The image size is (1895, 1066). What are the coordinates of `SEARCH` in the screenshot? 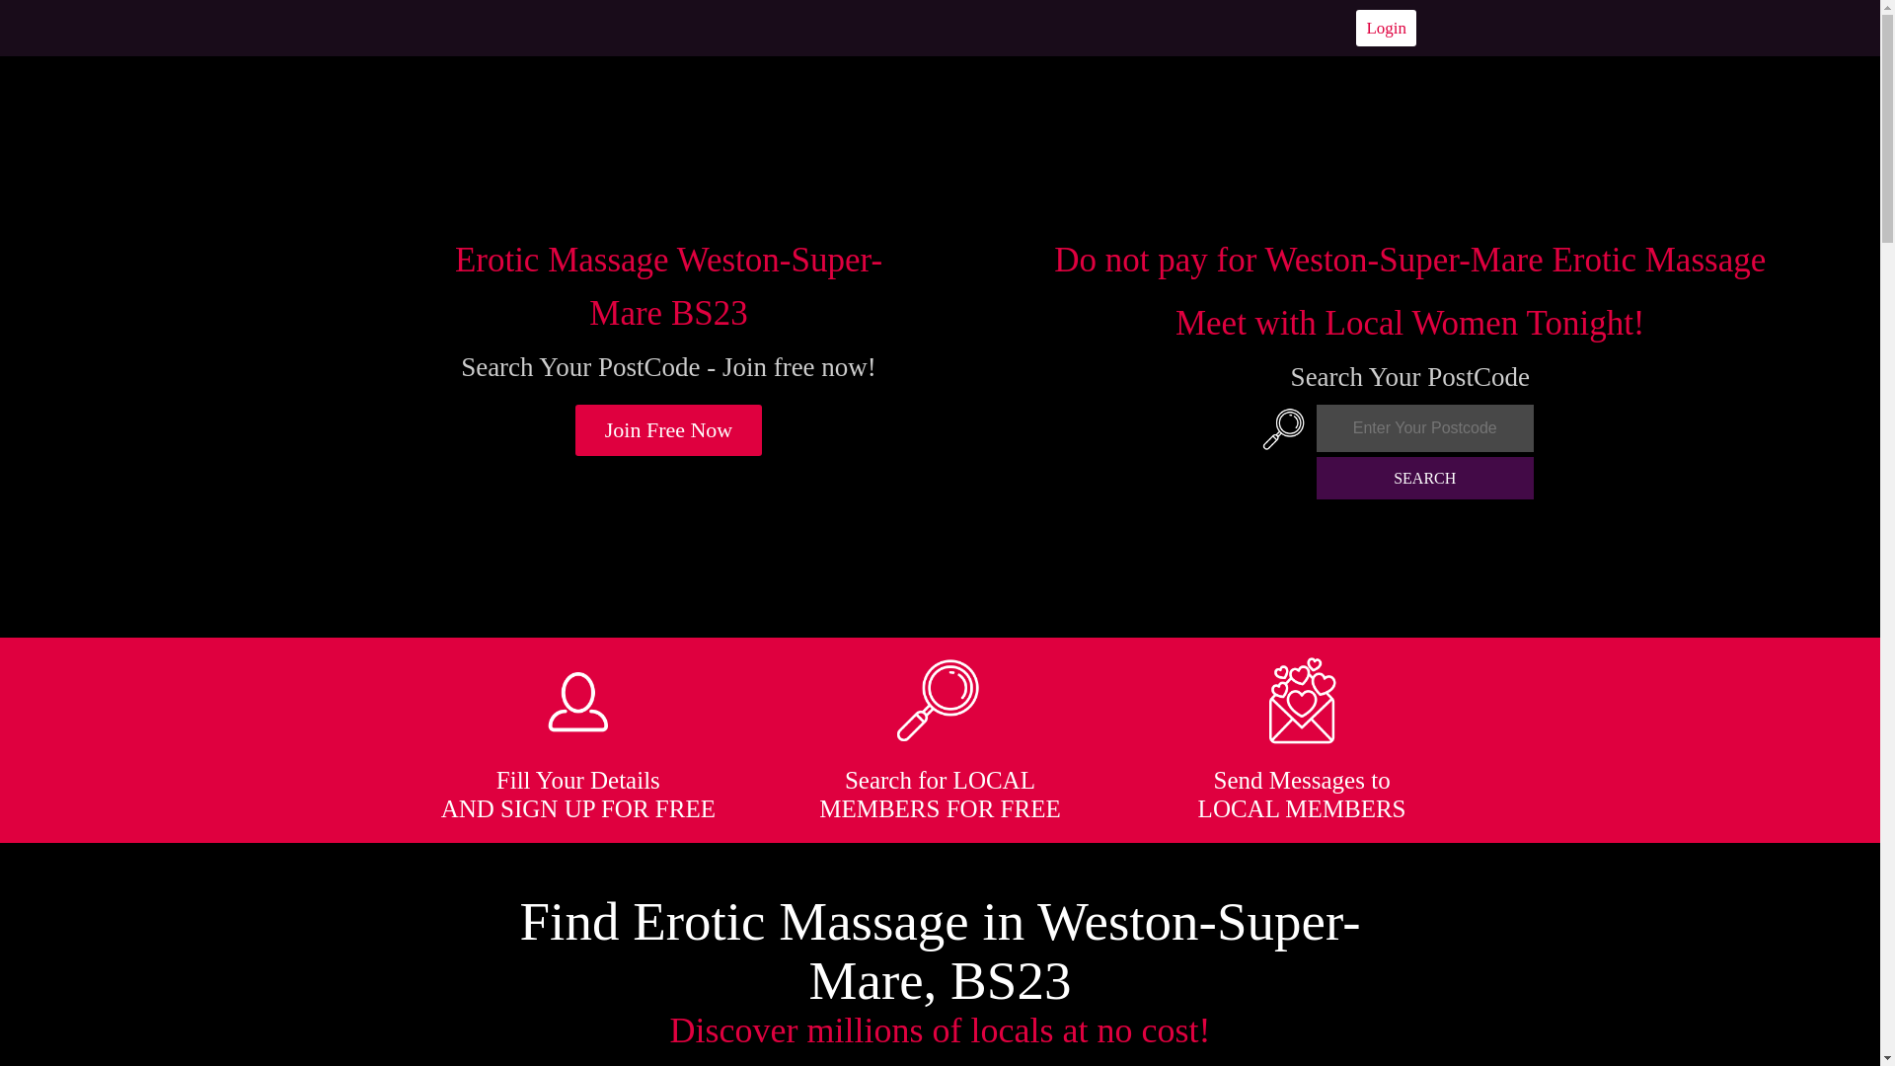 It's located at (1425, 478).